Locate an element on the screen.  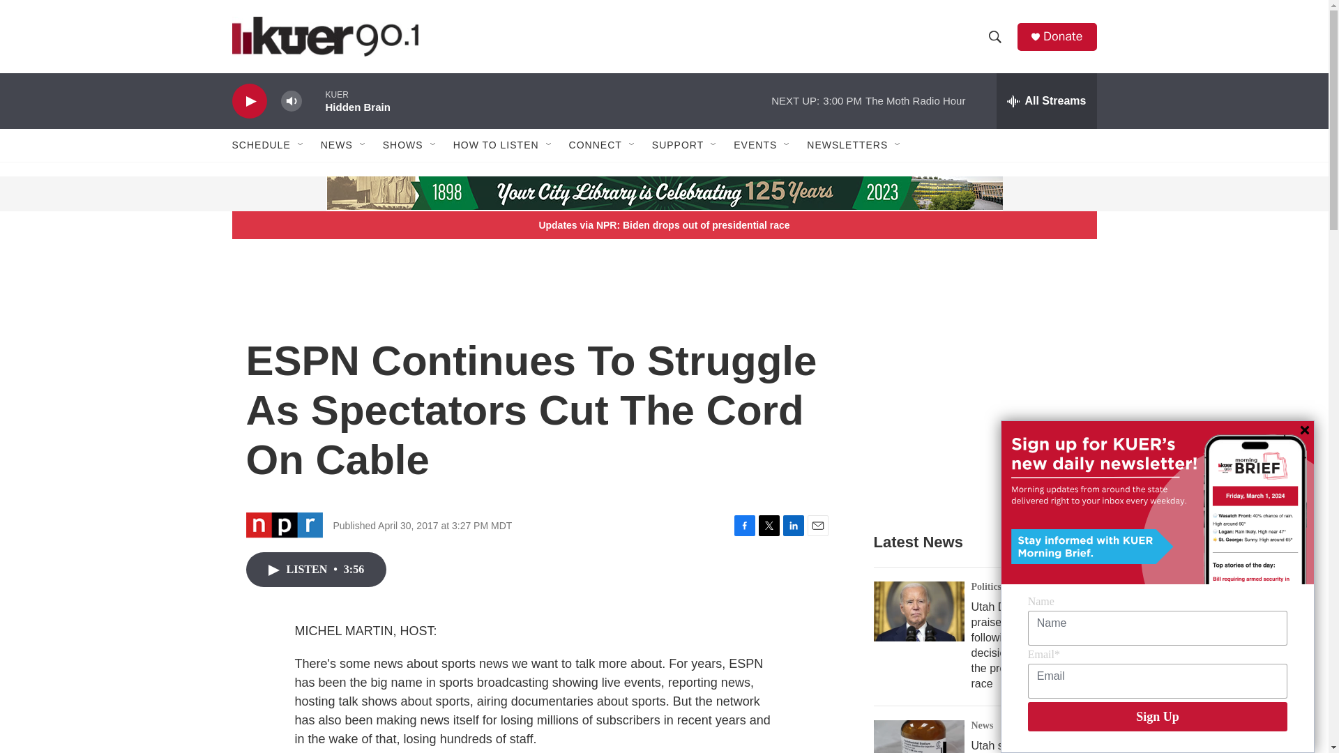
3rd party ad content is located at coordinates (338, 194).